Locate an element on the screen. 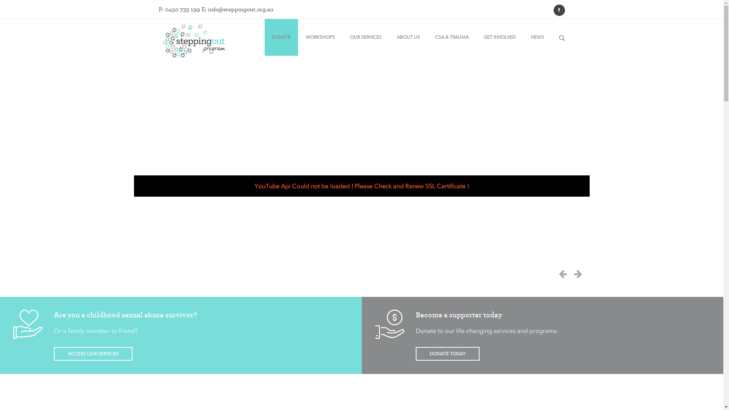 This screenshot has width=729, height=410. DONATE is located at coordinates (281, 37).